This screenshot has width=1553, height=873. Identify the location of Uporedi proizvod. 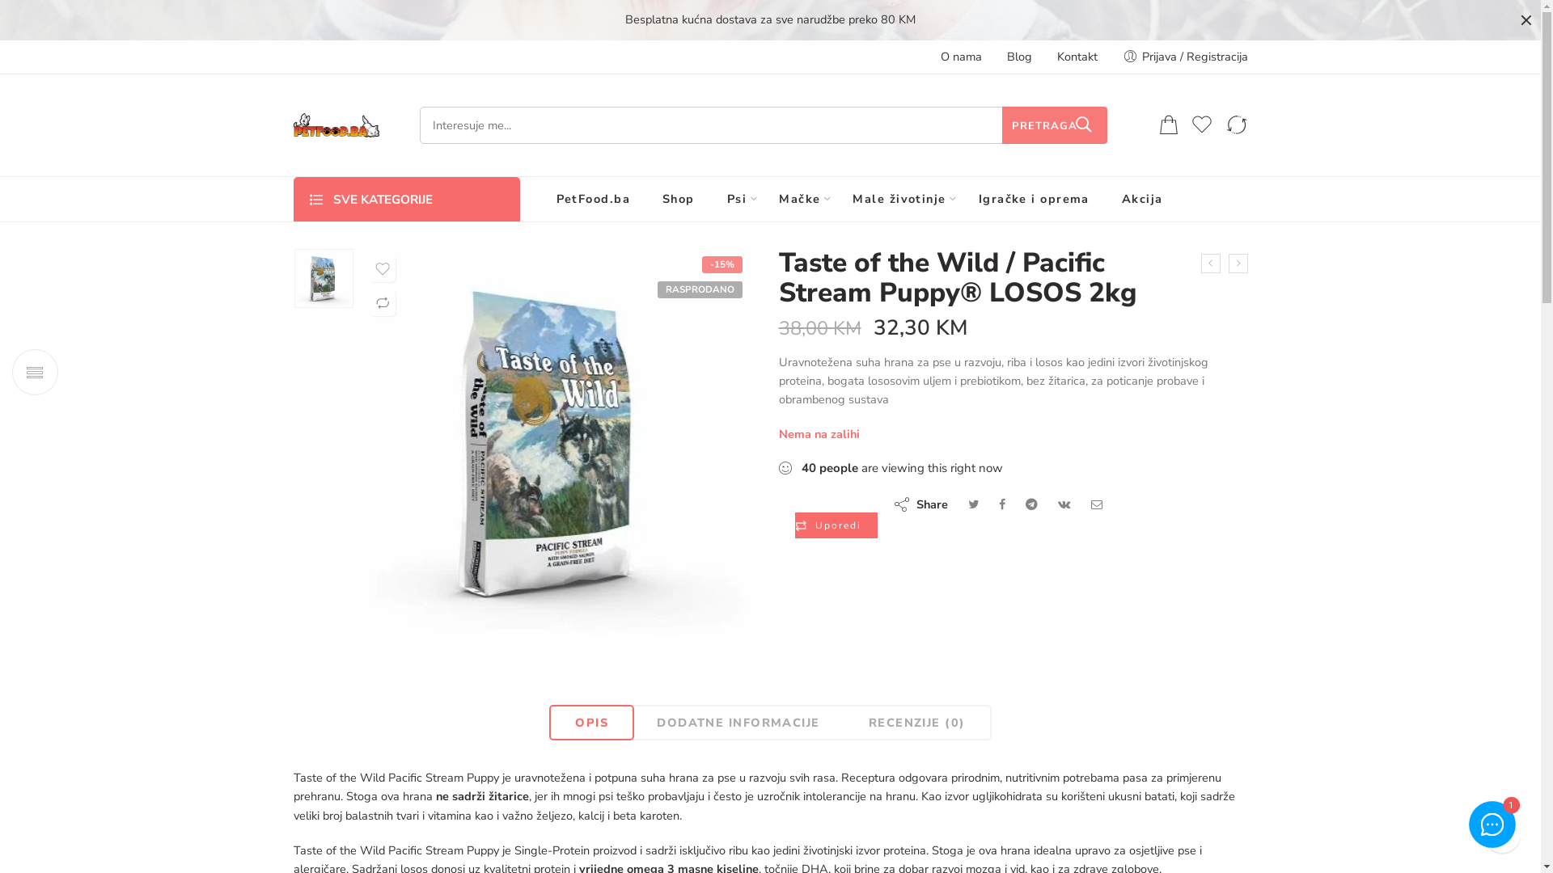
(1236, 126).